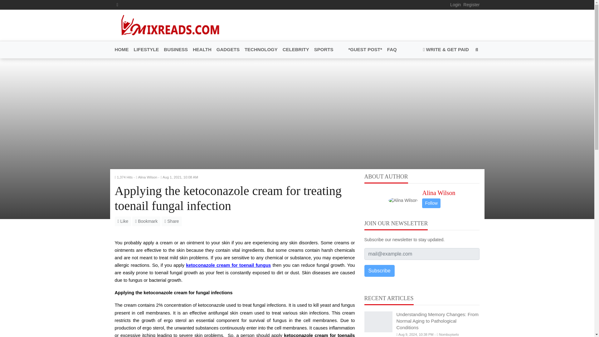  What do you see at coordinates (202, 50) in the screenshot?
I see `HEALTH` at bounding box center [202, 50].